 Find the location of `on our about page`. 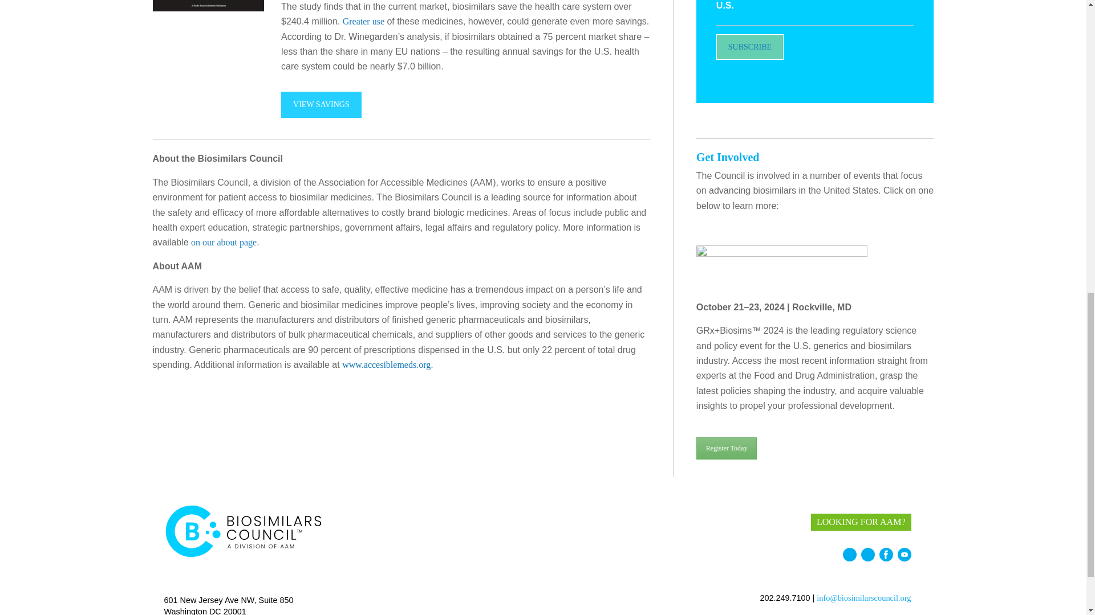

on our about page is located at coordinates (224, 242).